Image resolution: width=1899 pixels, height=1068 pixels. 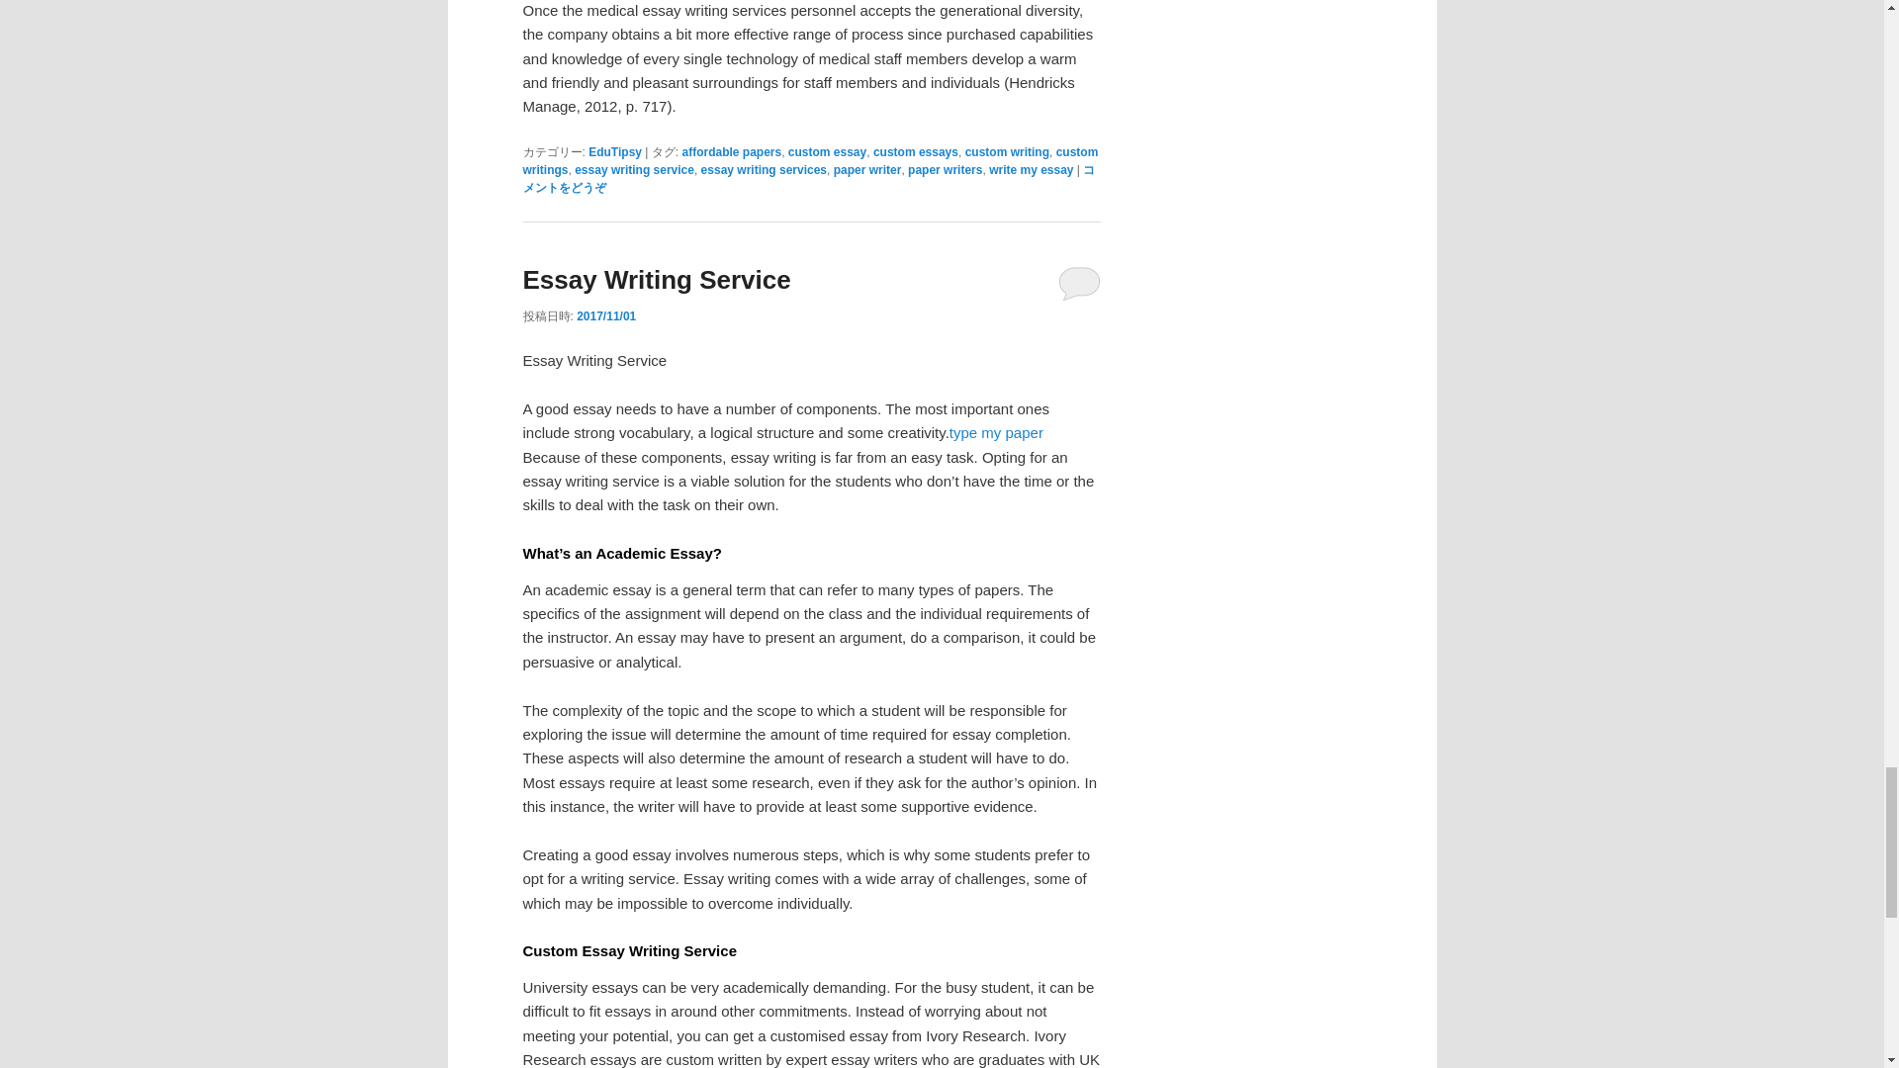 I want to click on paper writers, so click(x=944, y=170).